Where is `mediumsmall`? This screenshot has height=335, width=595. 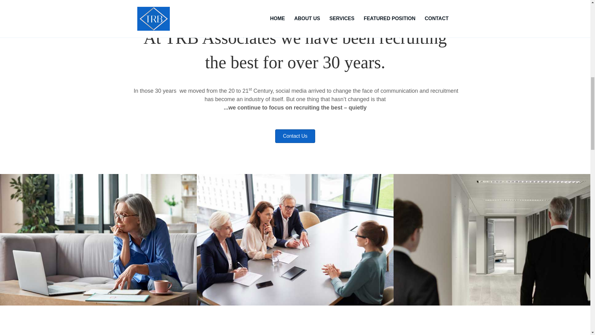
mediumsmall is located at coordinates (210, 334).